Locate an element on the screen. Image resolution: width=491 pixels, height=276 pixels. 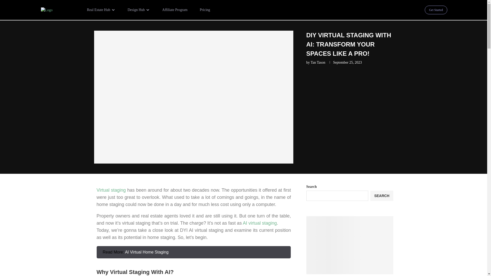
Pricing is located at coordinates (205, 10).